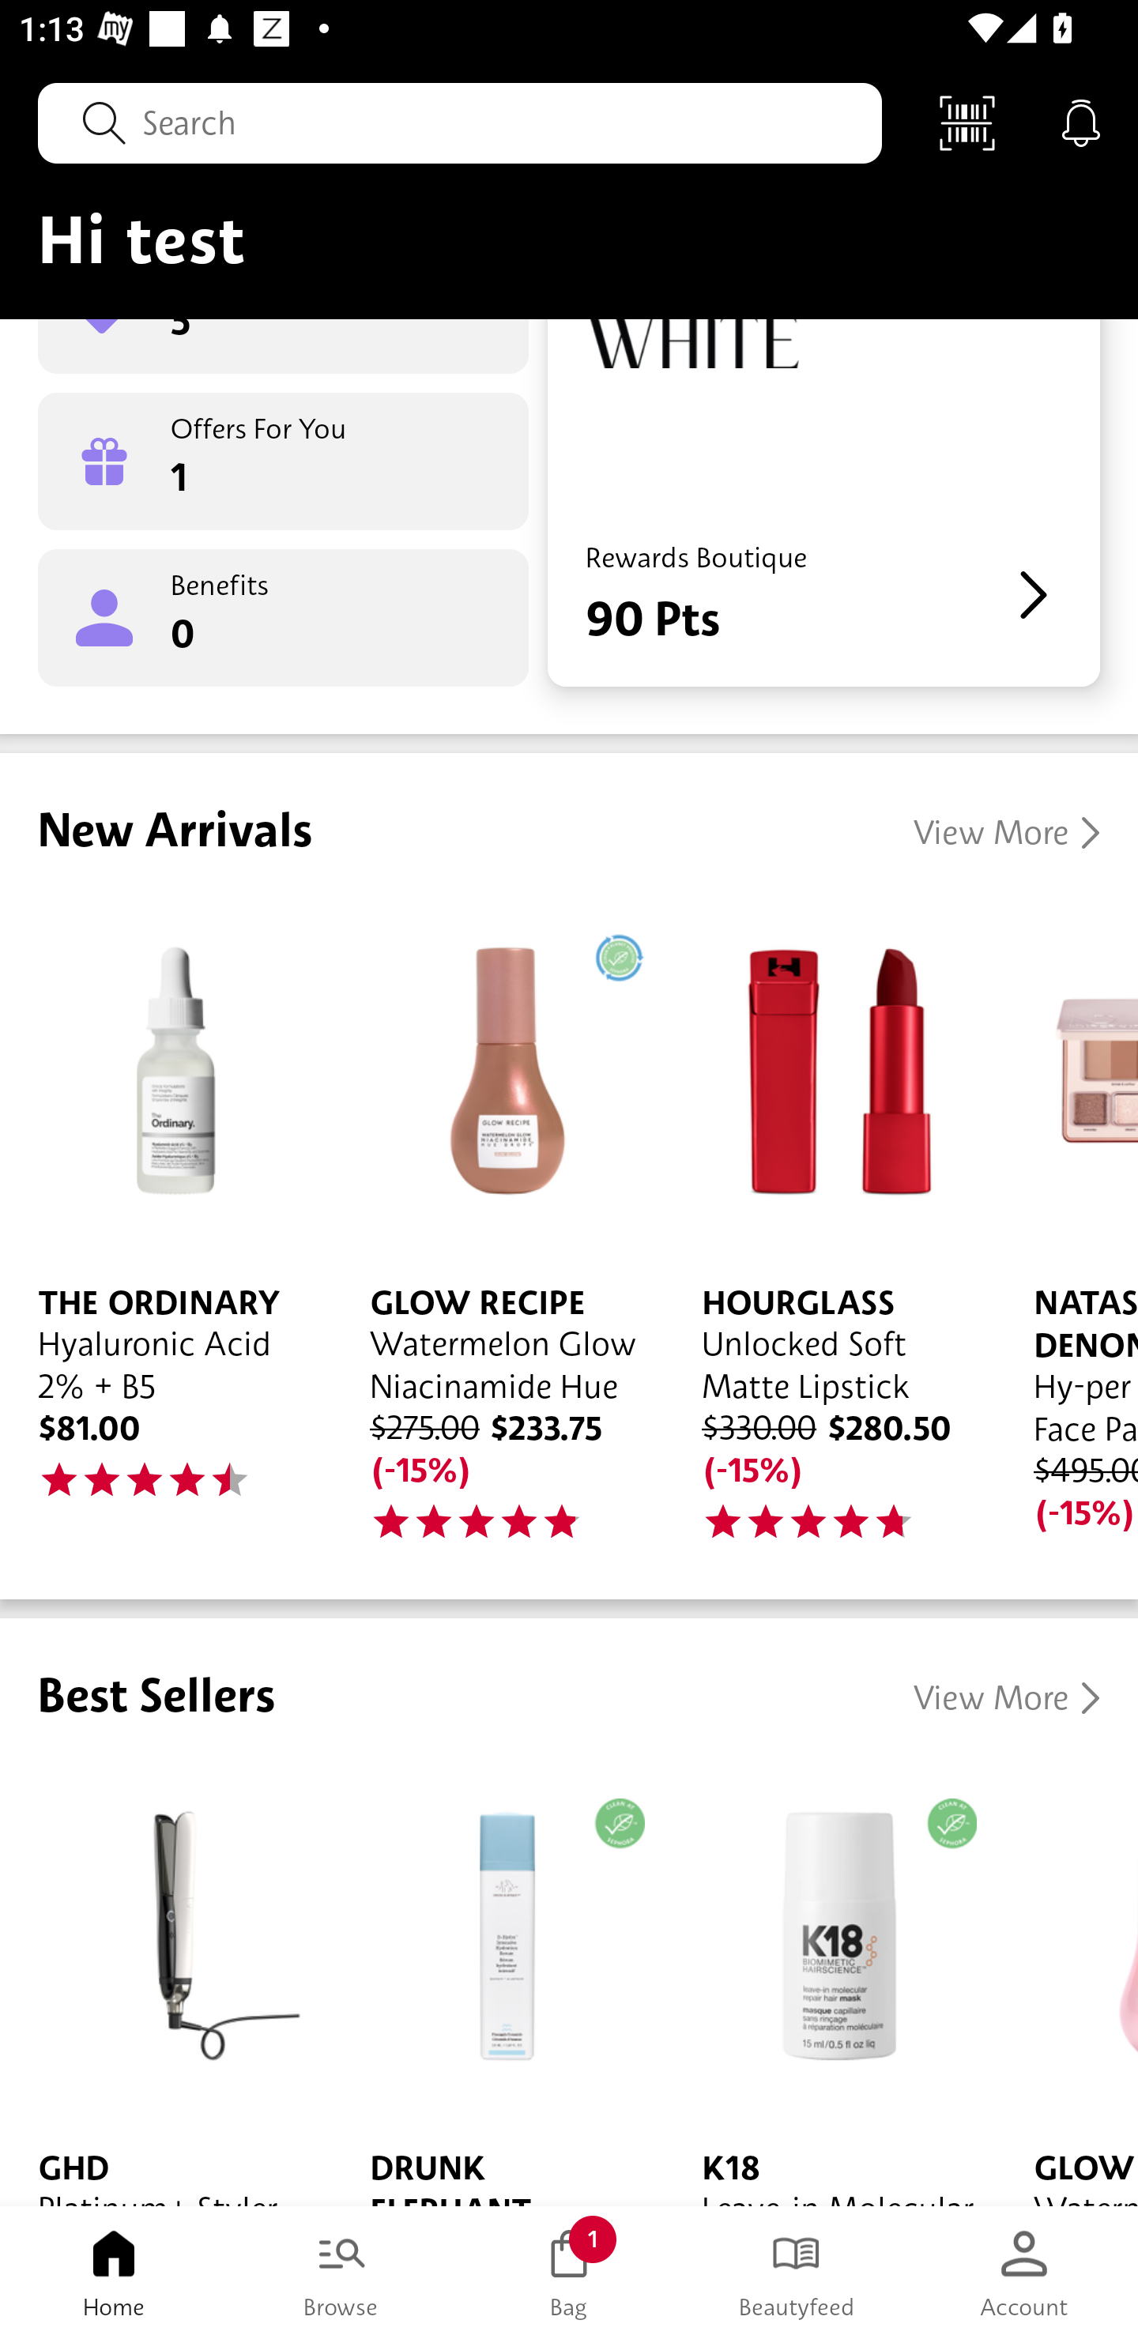 The height and width of the screenshot is (2339, 1138). Describe the element at coordinates (283, 618) in the screenshot. I see `Benefits 0` at that location.